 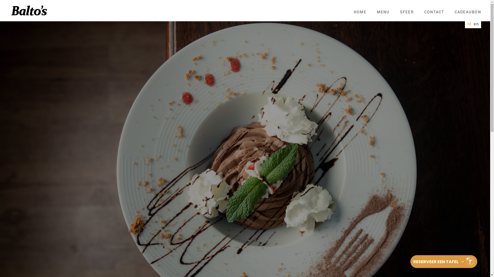 I want to click on nl, so click(x=469, y=24).